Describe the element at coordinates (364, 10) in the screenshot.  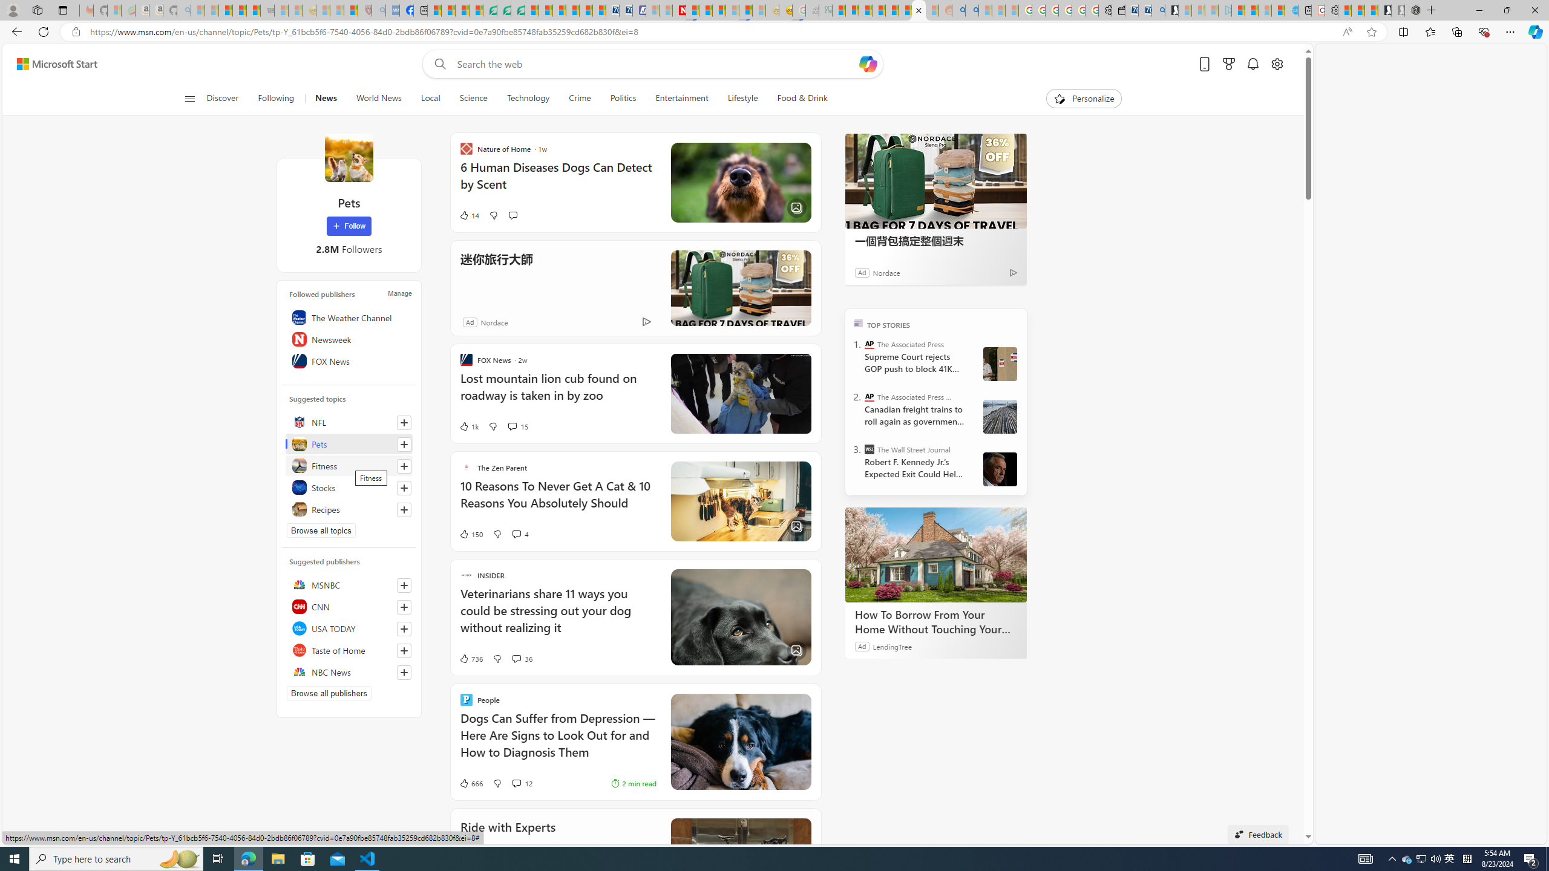
I see `Robert H. Shmerling, MD - Harvard Health - Sleeping` at that location.